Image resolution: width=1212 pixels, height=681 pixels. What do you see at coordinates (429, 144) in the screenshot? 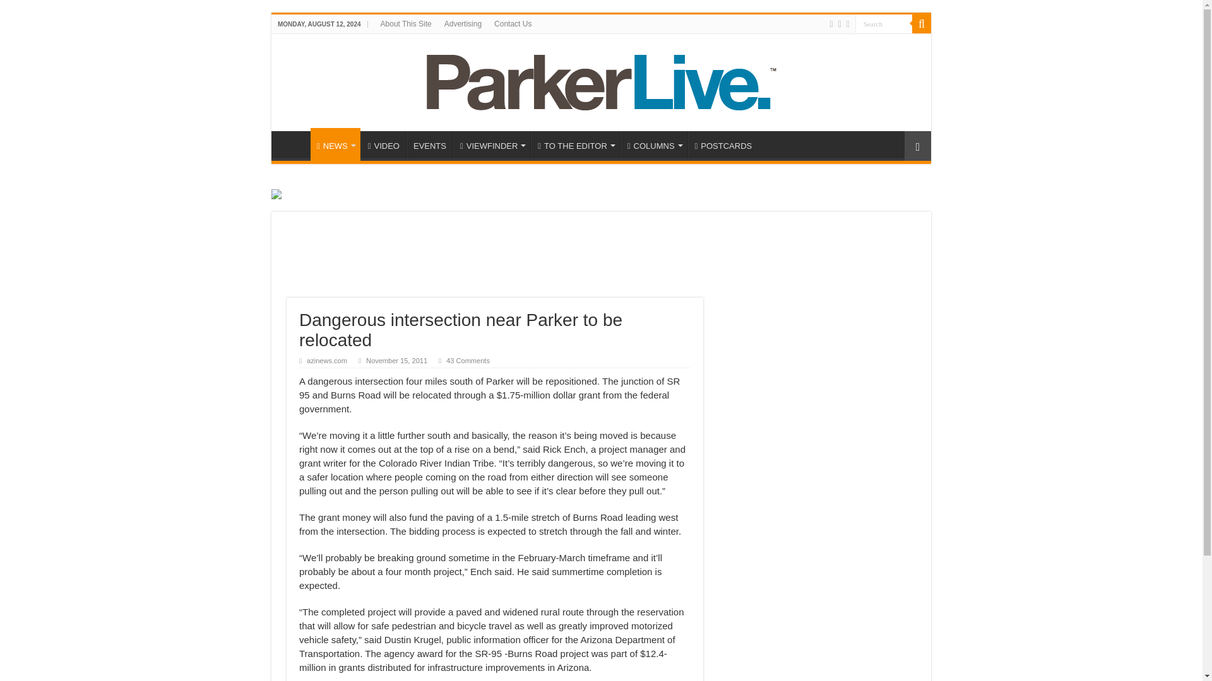
I see `EVENTS` at bounding box center [429, 144].